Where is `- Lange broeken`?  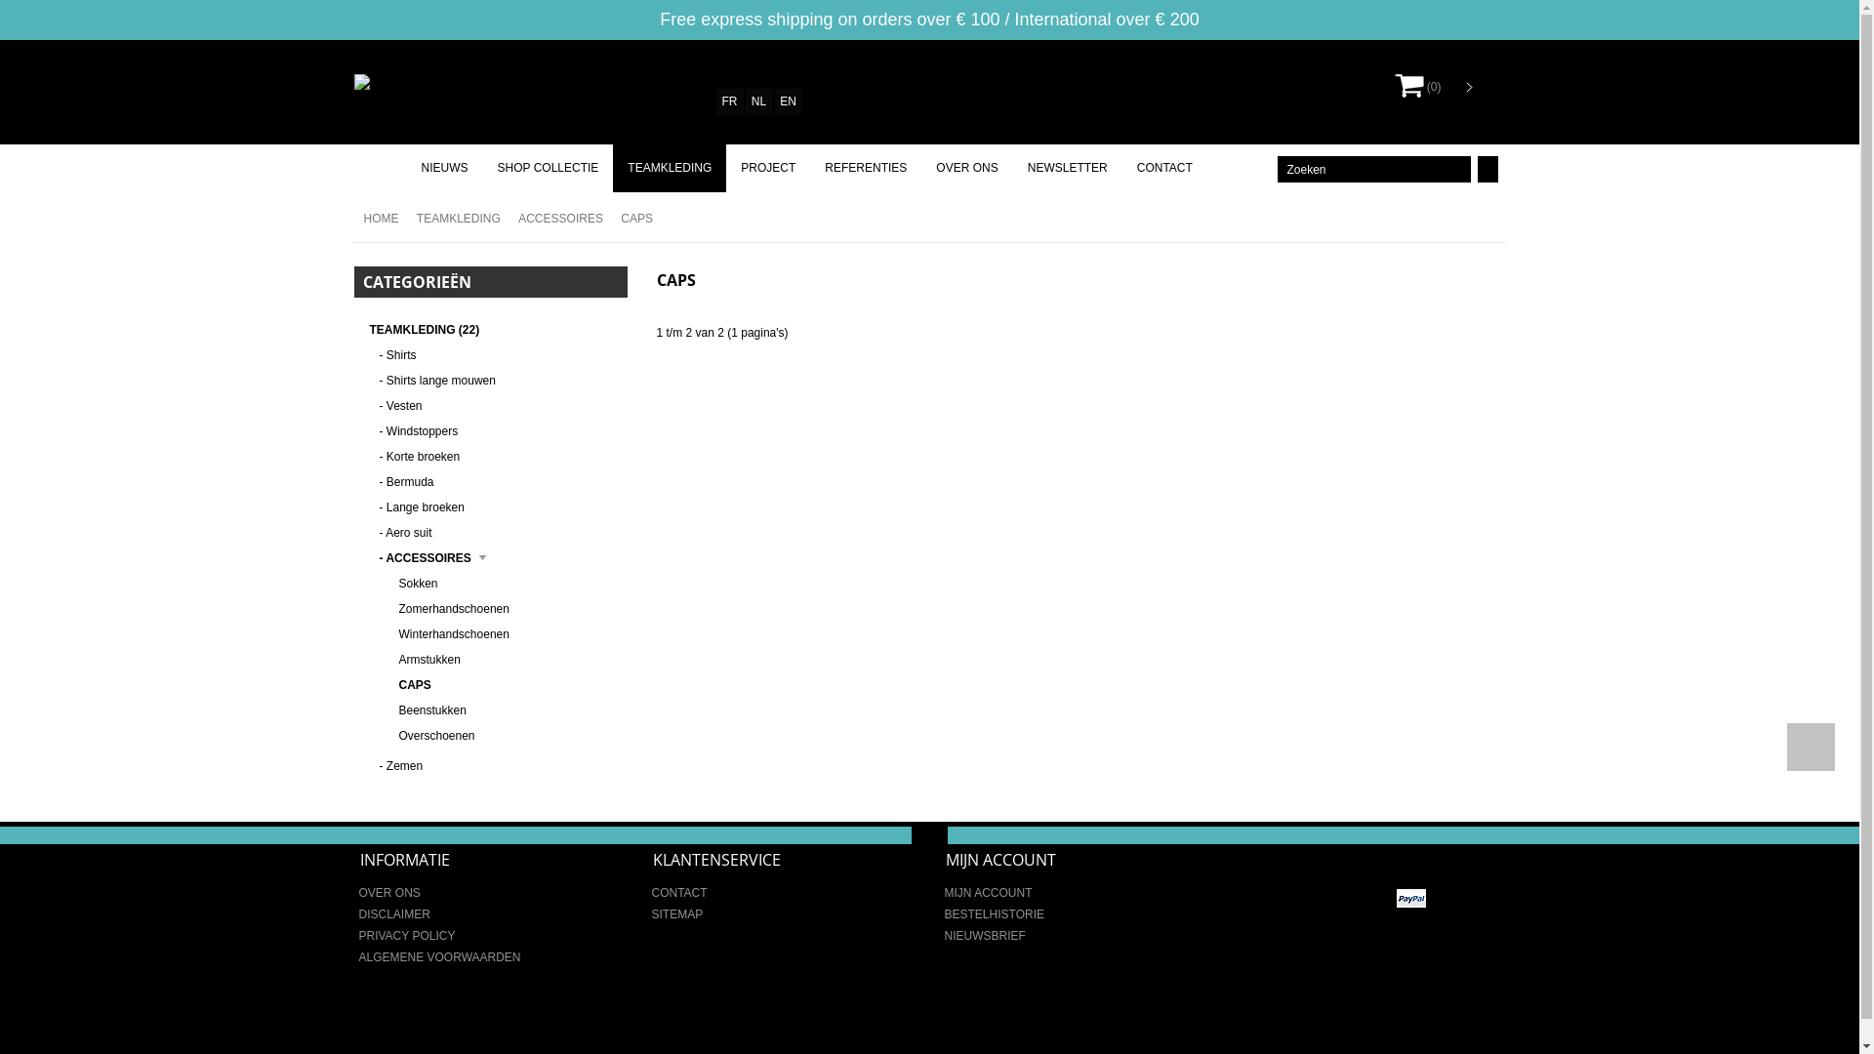
- Lange broeken is located at coordinates (496, 507).